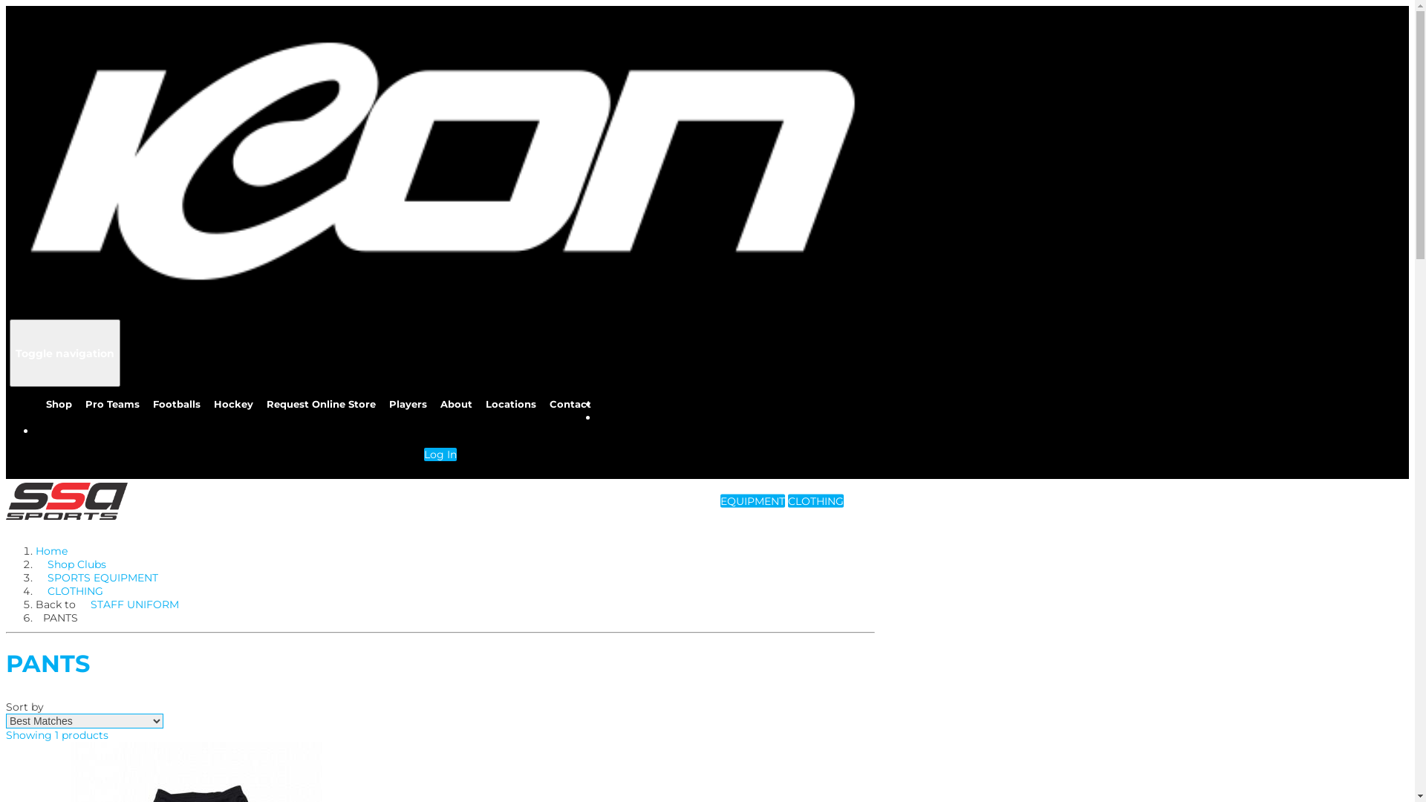 This screenshot has width=1426, height=802. I want to click on CLOTHING, so click(815, 501).